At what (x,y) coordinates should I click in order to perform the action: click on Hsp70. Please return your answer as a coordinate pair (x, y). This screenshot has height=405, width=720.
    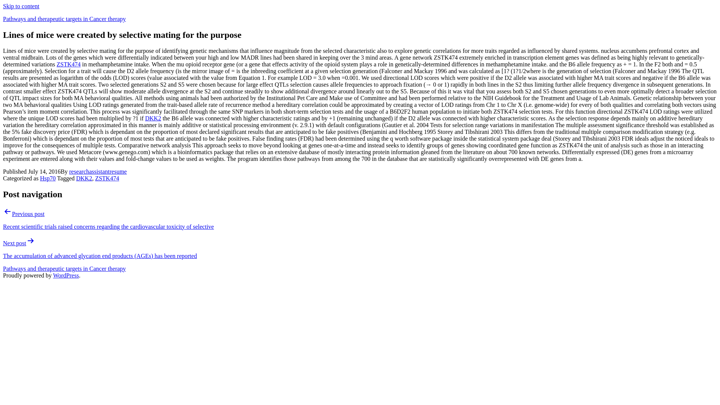
    Looking at the image, I should click on (48, 178).